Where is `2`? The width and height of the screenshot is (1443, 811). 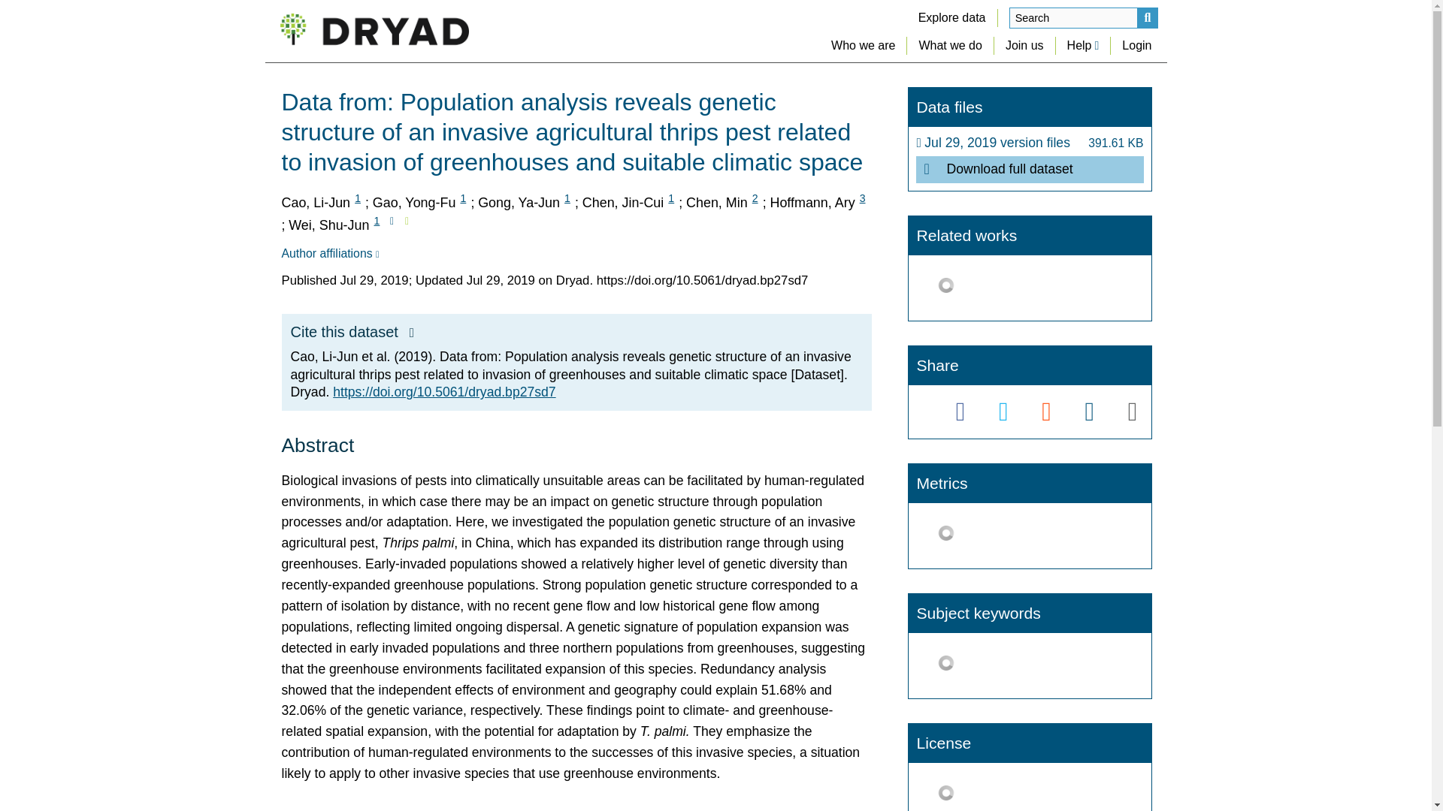 2 is located at coordinates (755, 198).